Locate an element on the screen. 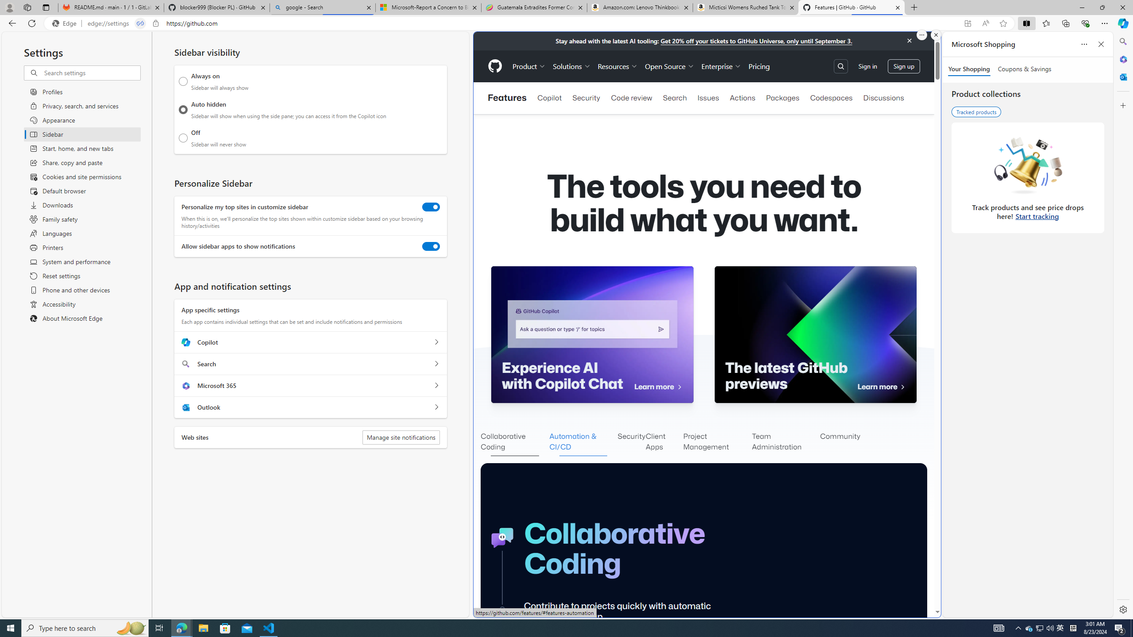 The image size is (1133, 637). Class: octicon arrow-symbol-mktg octicon is located at coordinates (902, 387).